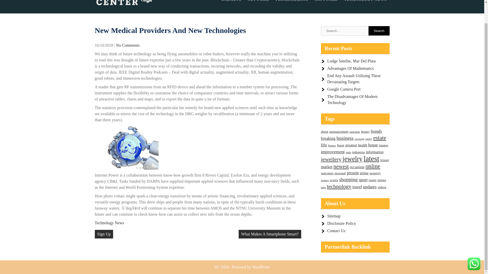 This screenshot has width=488, height=274. I want to click on australian, so click(355, 132).